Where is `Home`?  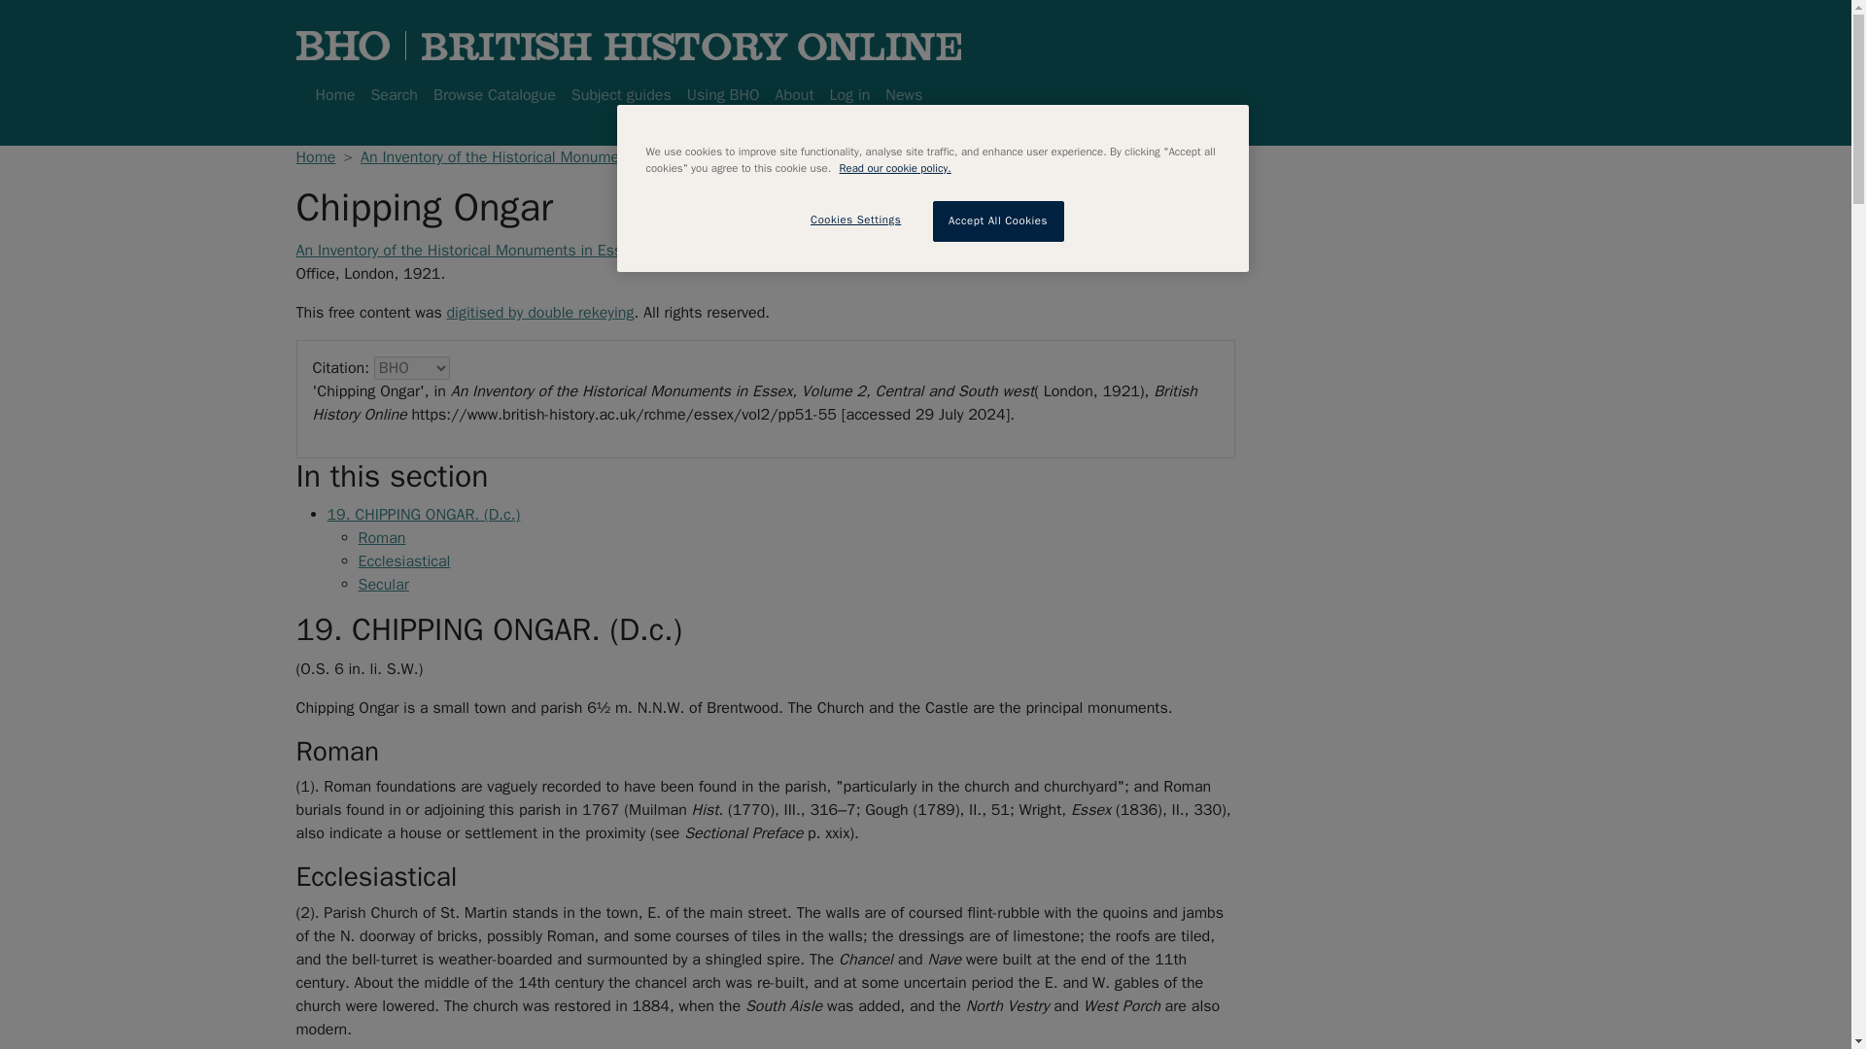 Home is located at coordinates (315, 157).